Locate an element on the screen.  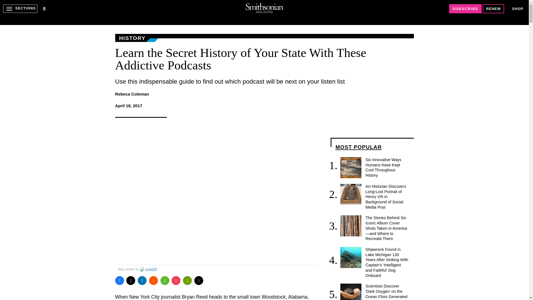
SECTIONS is located at coordinates (20, 9).